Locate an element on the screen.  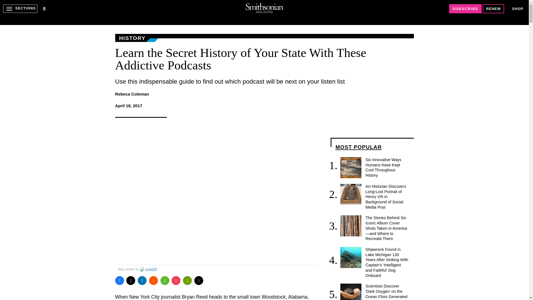
SECTIONS is located at coordinates (20, 9).